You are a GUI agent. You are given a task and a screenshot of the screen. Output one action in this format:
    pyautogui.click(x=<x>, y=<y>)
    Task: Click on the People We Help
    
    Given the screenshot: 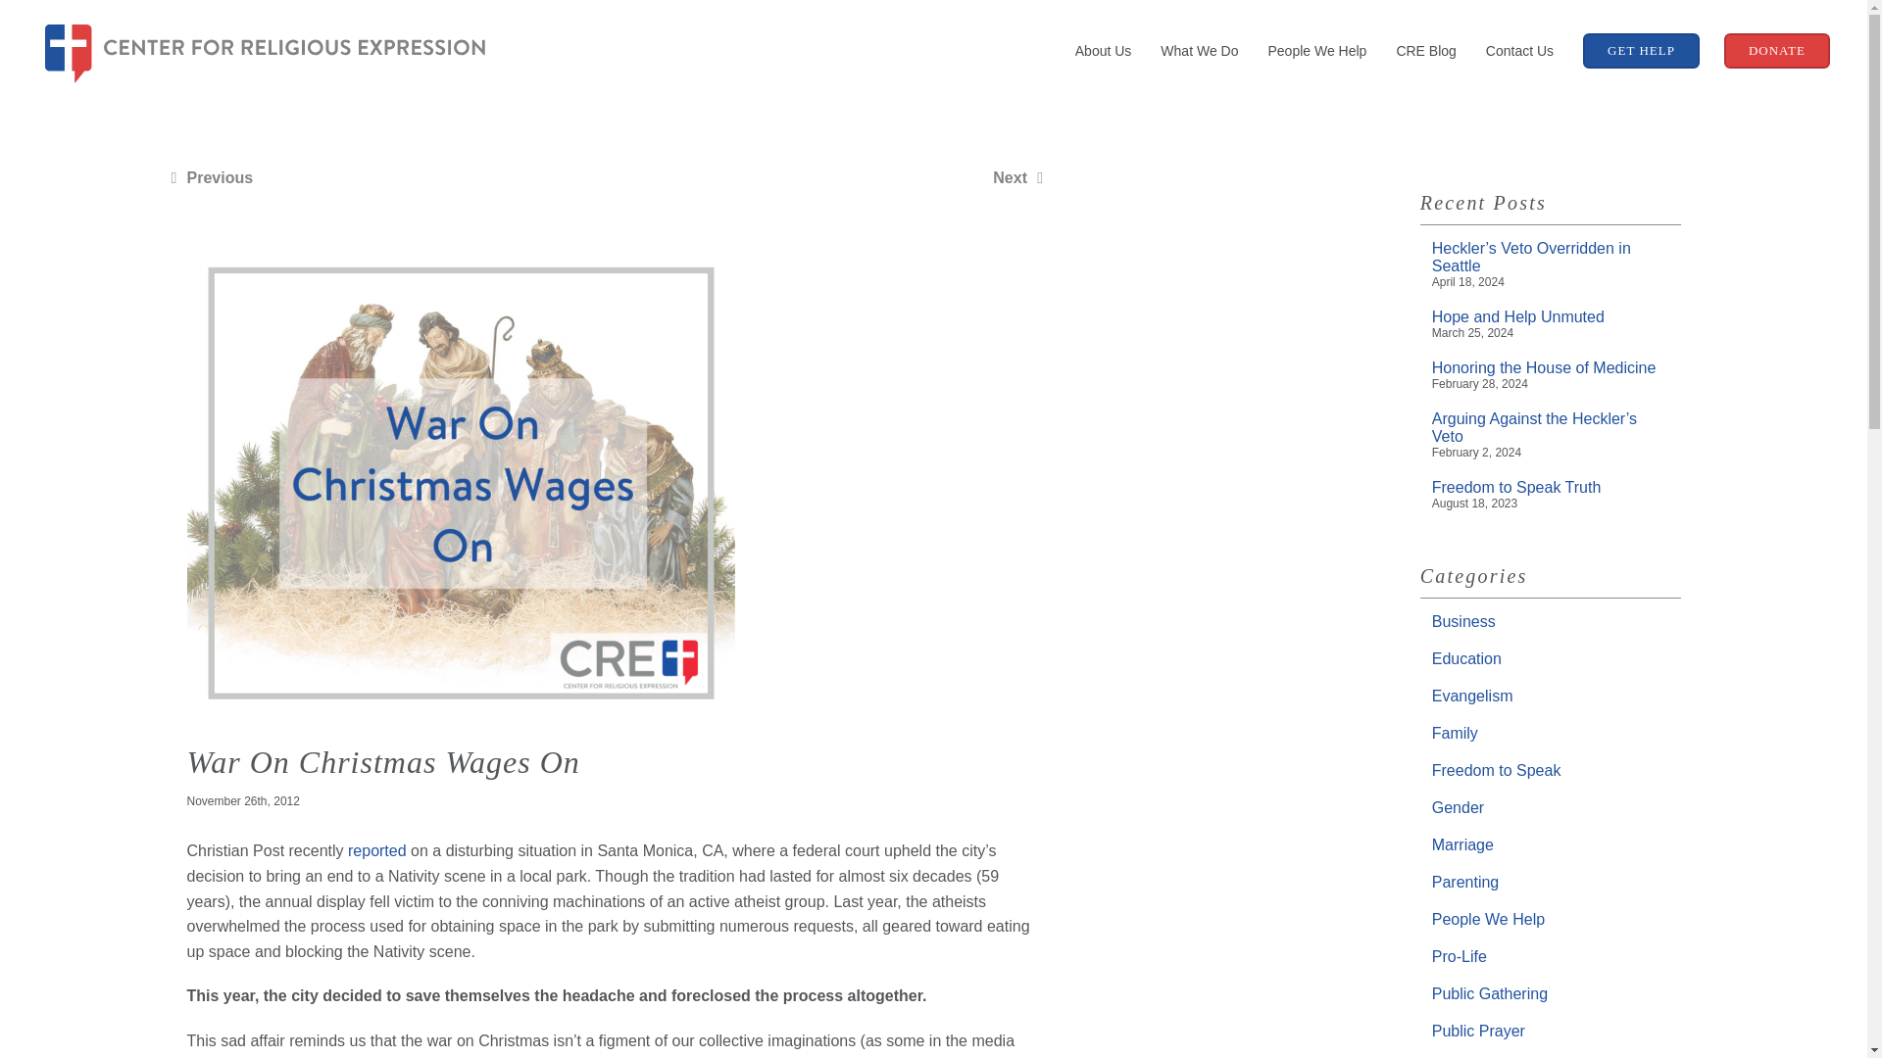 What is the action you would take?
    pyautogui.click(x=1315, y=50)
    